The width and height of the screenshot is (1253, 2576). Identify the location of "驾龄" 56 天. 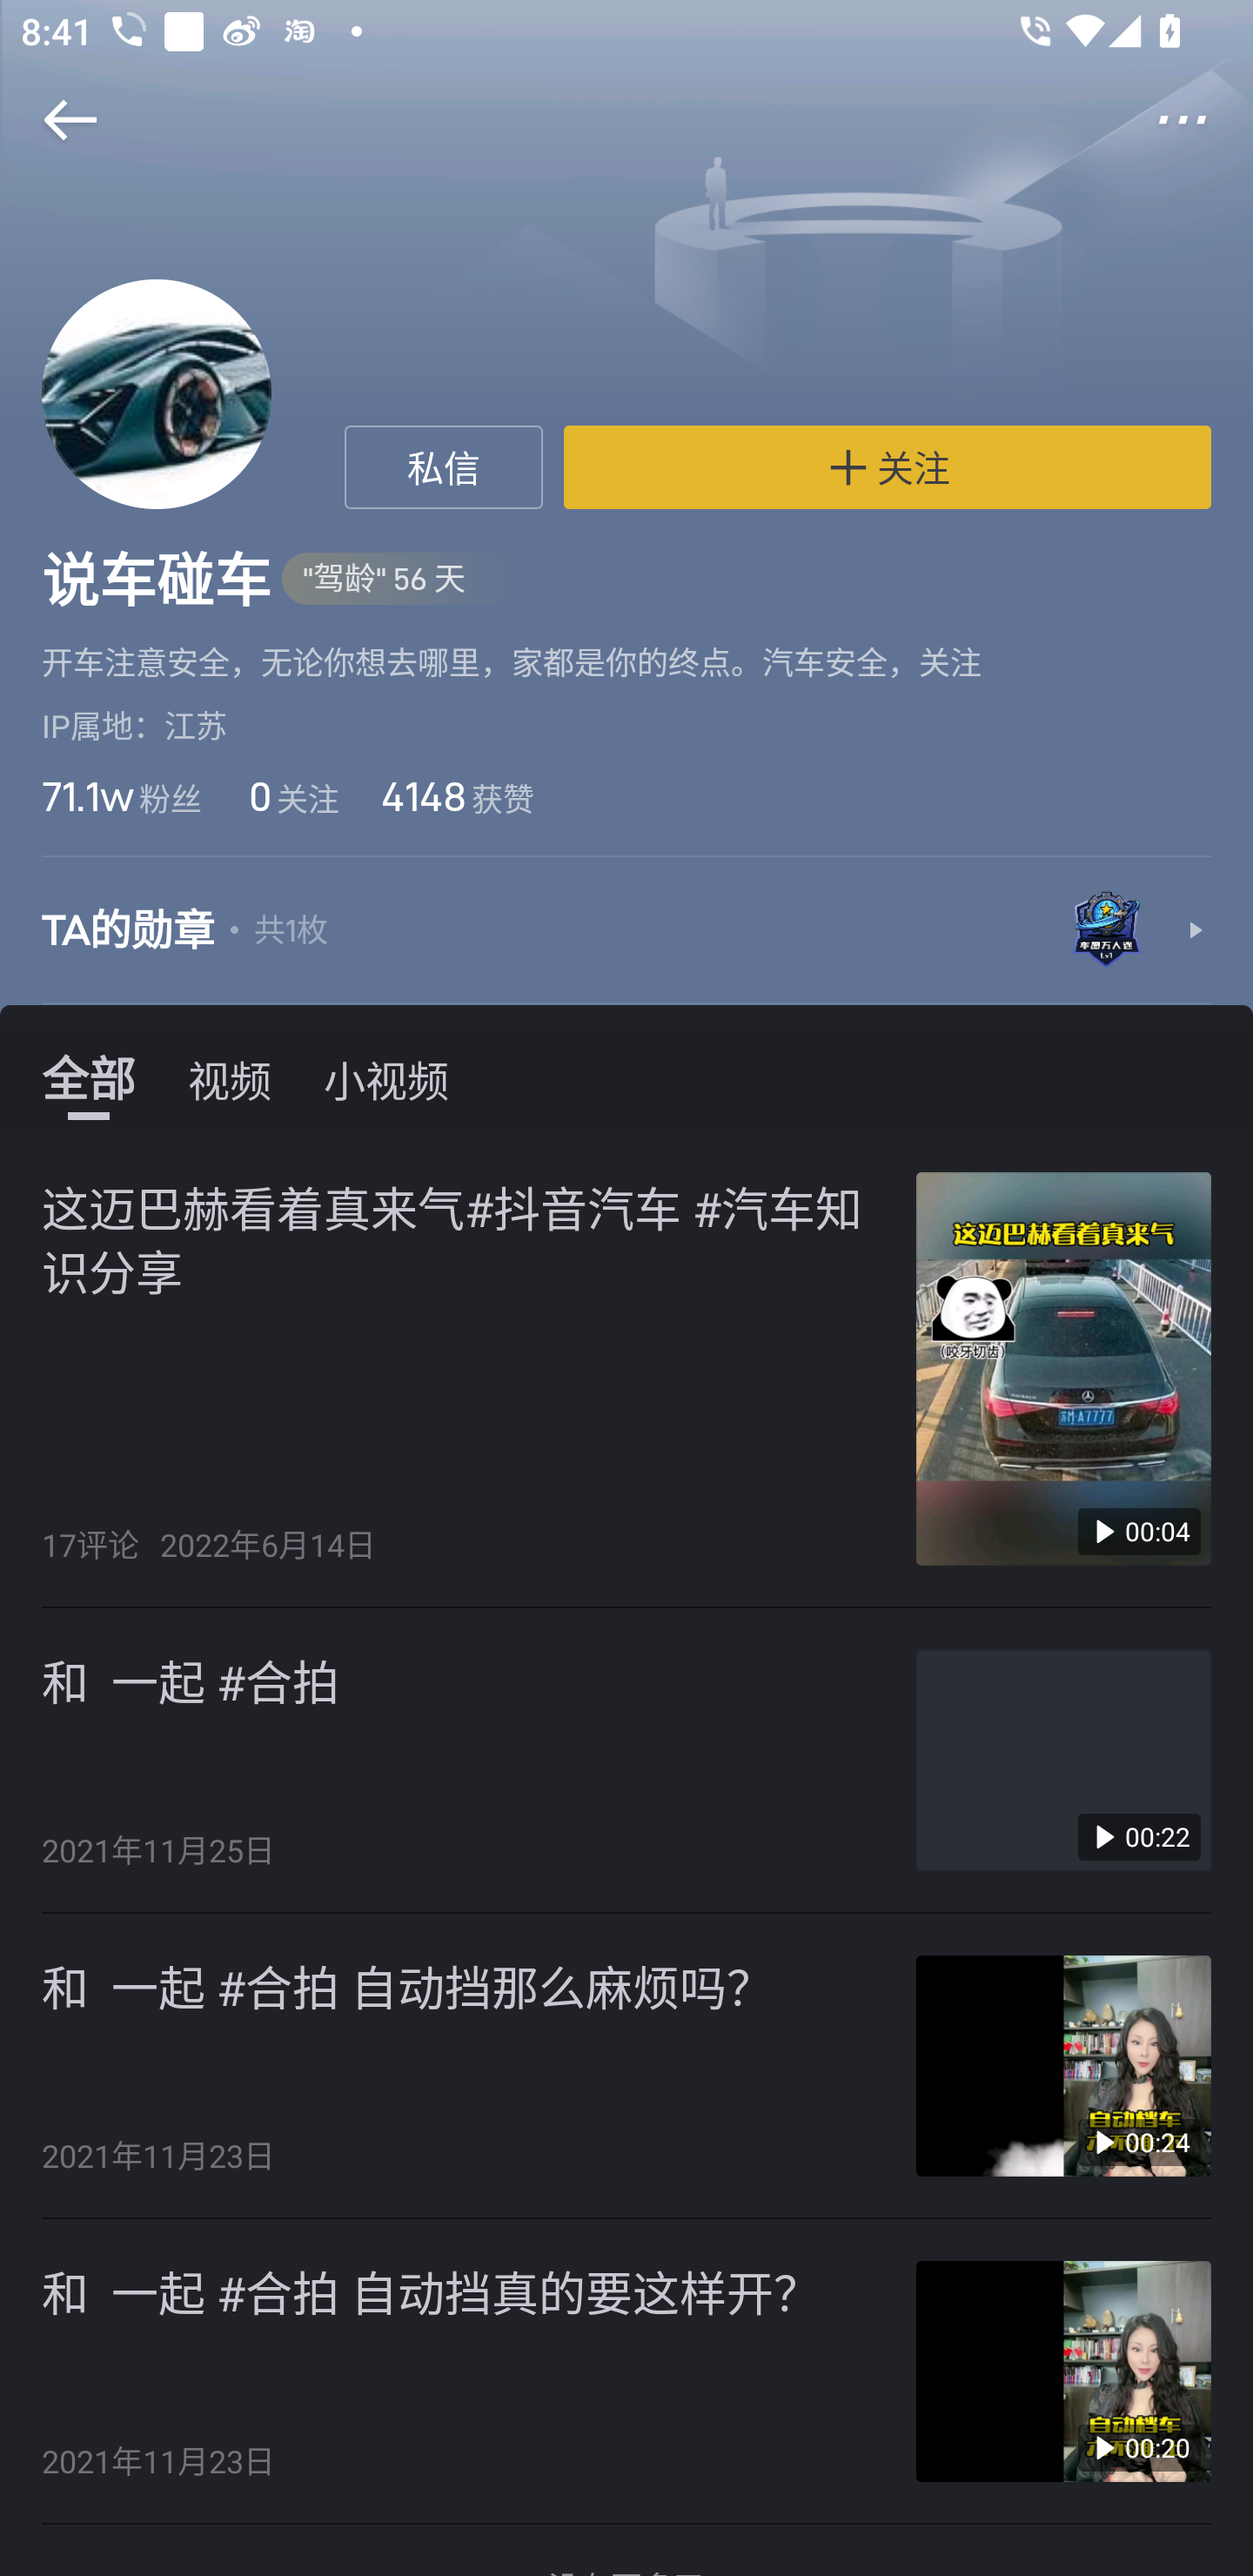
(399, 580).